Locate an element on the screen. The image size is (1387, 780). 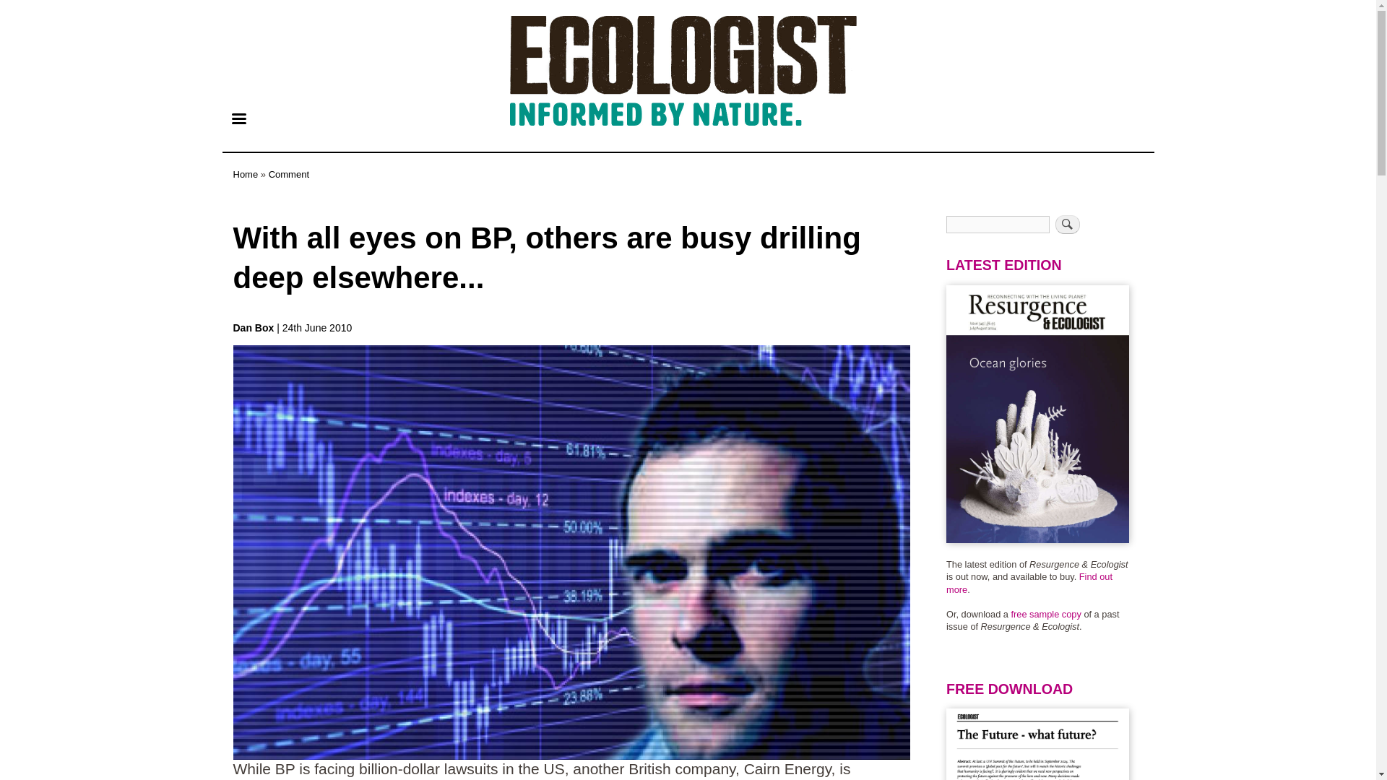
MENU is located at coordinates (238, 120).